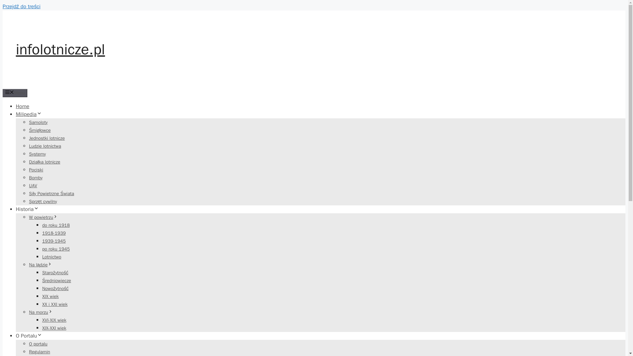  Describe the element at coordinates (55, 304) in the screenshot. I see `XX i XXI wiek` at that location.